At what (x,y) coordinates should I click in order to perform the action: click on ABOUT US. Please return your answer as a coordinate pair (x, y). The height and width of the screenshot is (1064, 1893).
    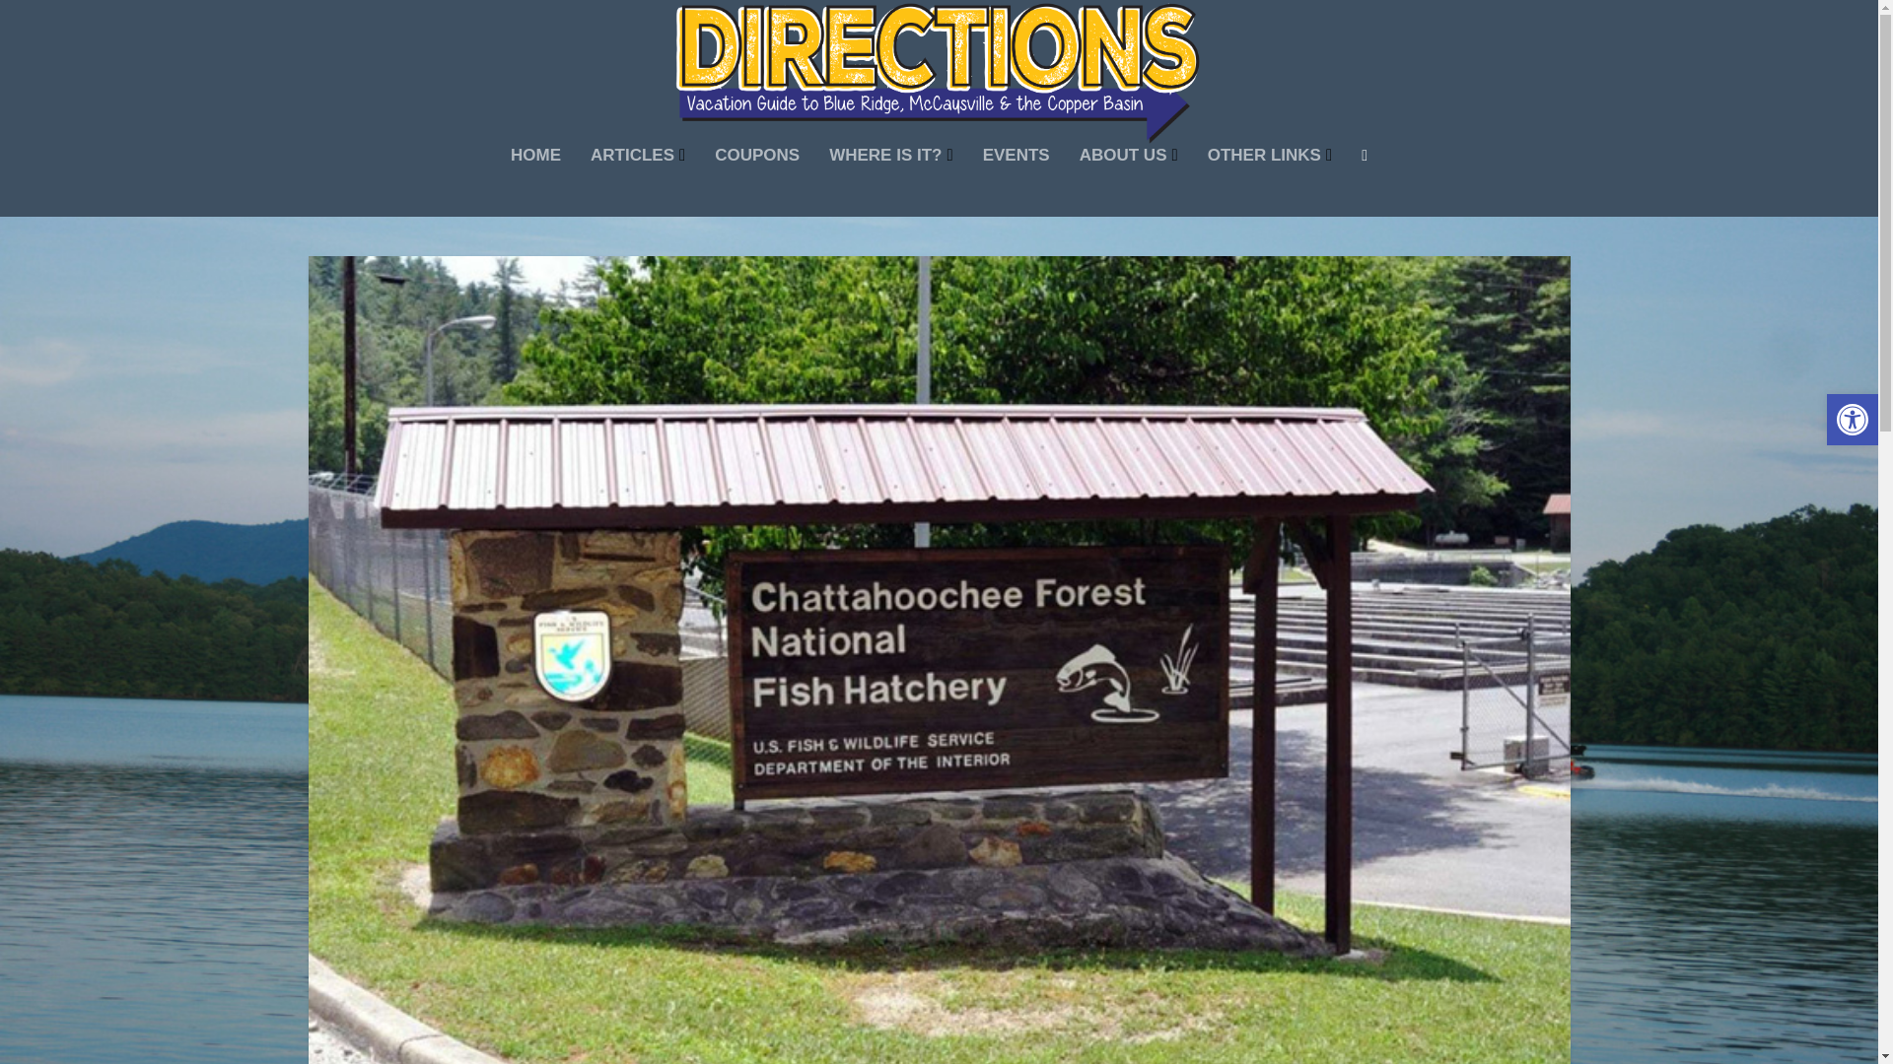
    Looking at the image, I should click on (1128, 182).